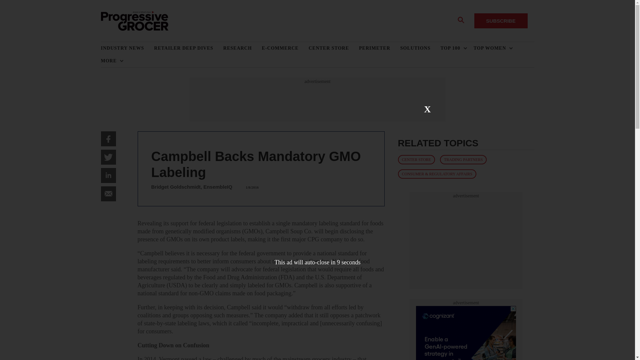 The image size is (640, 360). What do you see at coordinates (466, 241) in the screenshot?
I see `3rd party ad content` at bounding box center [466, 241].